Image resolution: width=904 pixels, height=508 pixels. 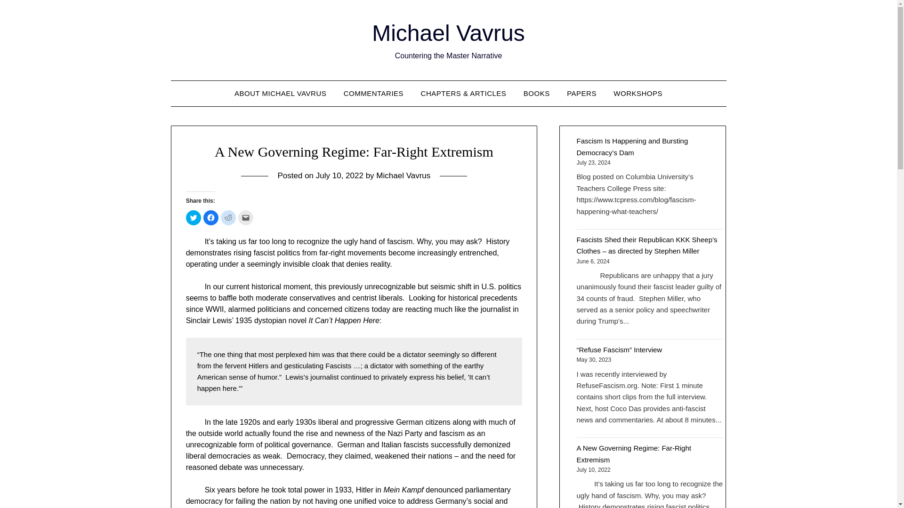 I want to click on BOOKS, so click(x=537, y=93).